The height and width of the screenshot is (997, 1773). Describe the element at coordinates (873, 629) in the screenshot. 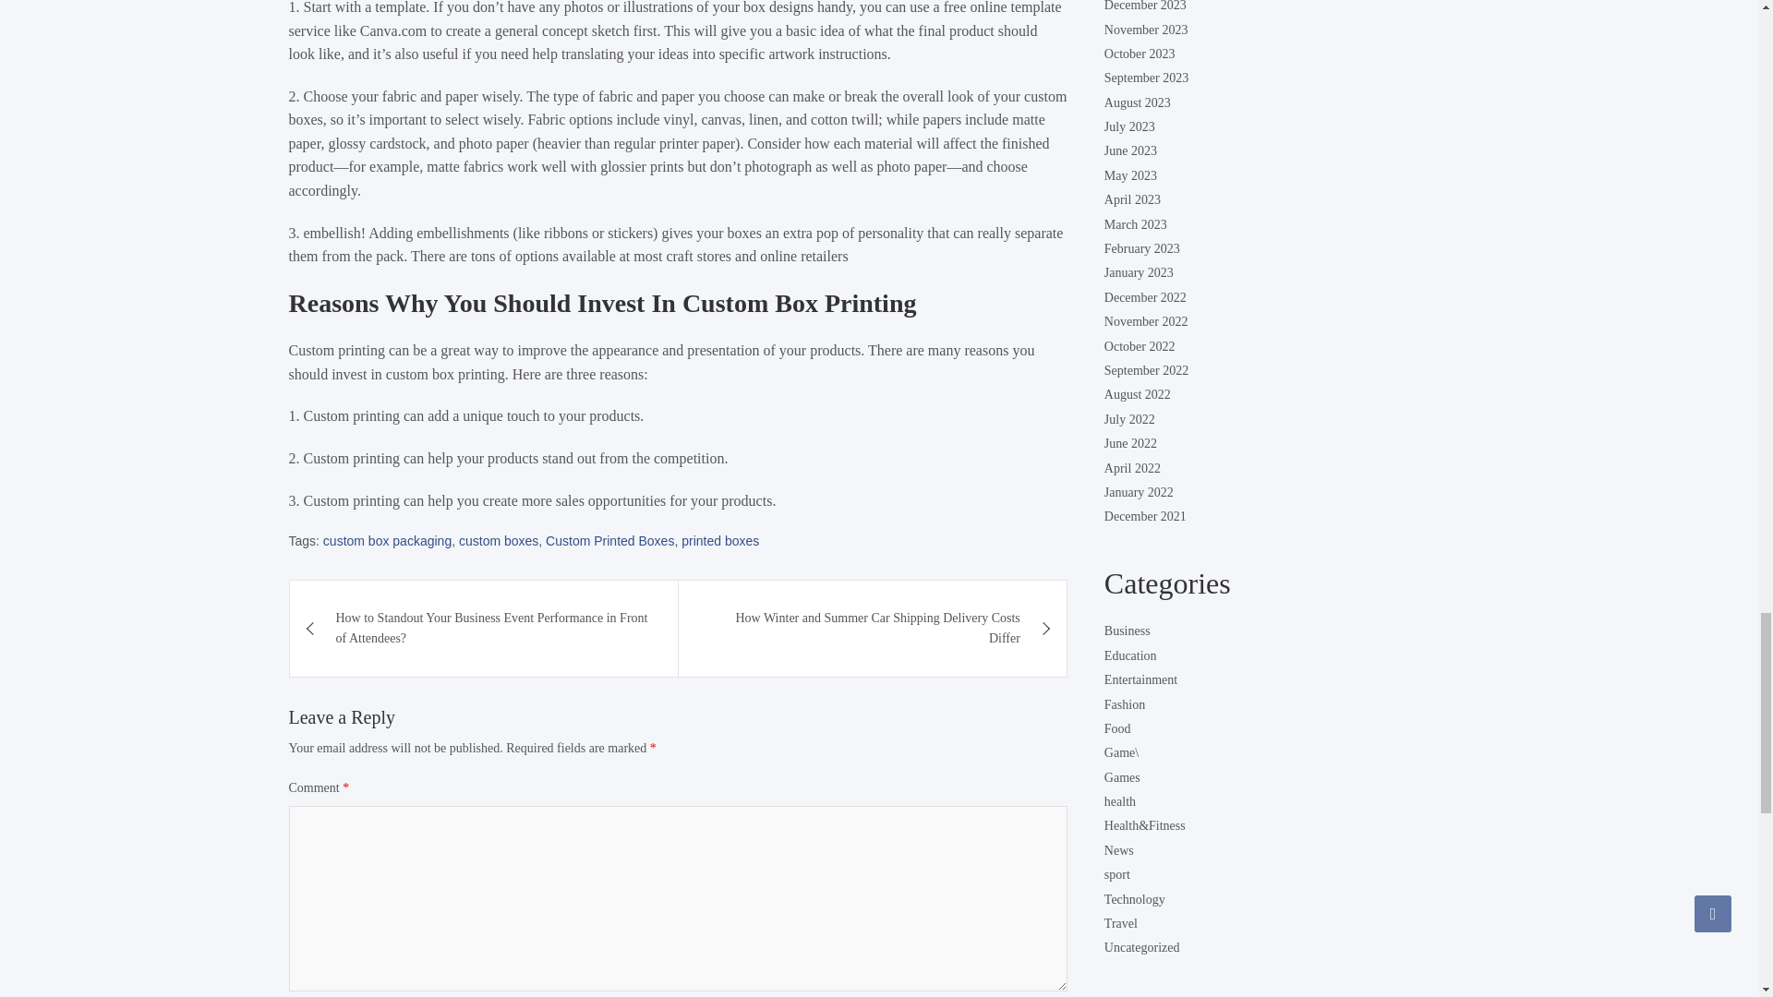

I see `How Winter and Summer Car Shipping Delivery Costs Differ` at that location.